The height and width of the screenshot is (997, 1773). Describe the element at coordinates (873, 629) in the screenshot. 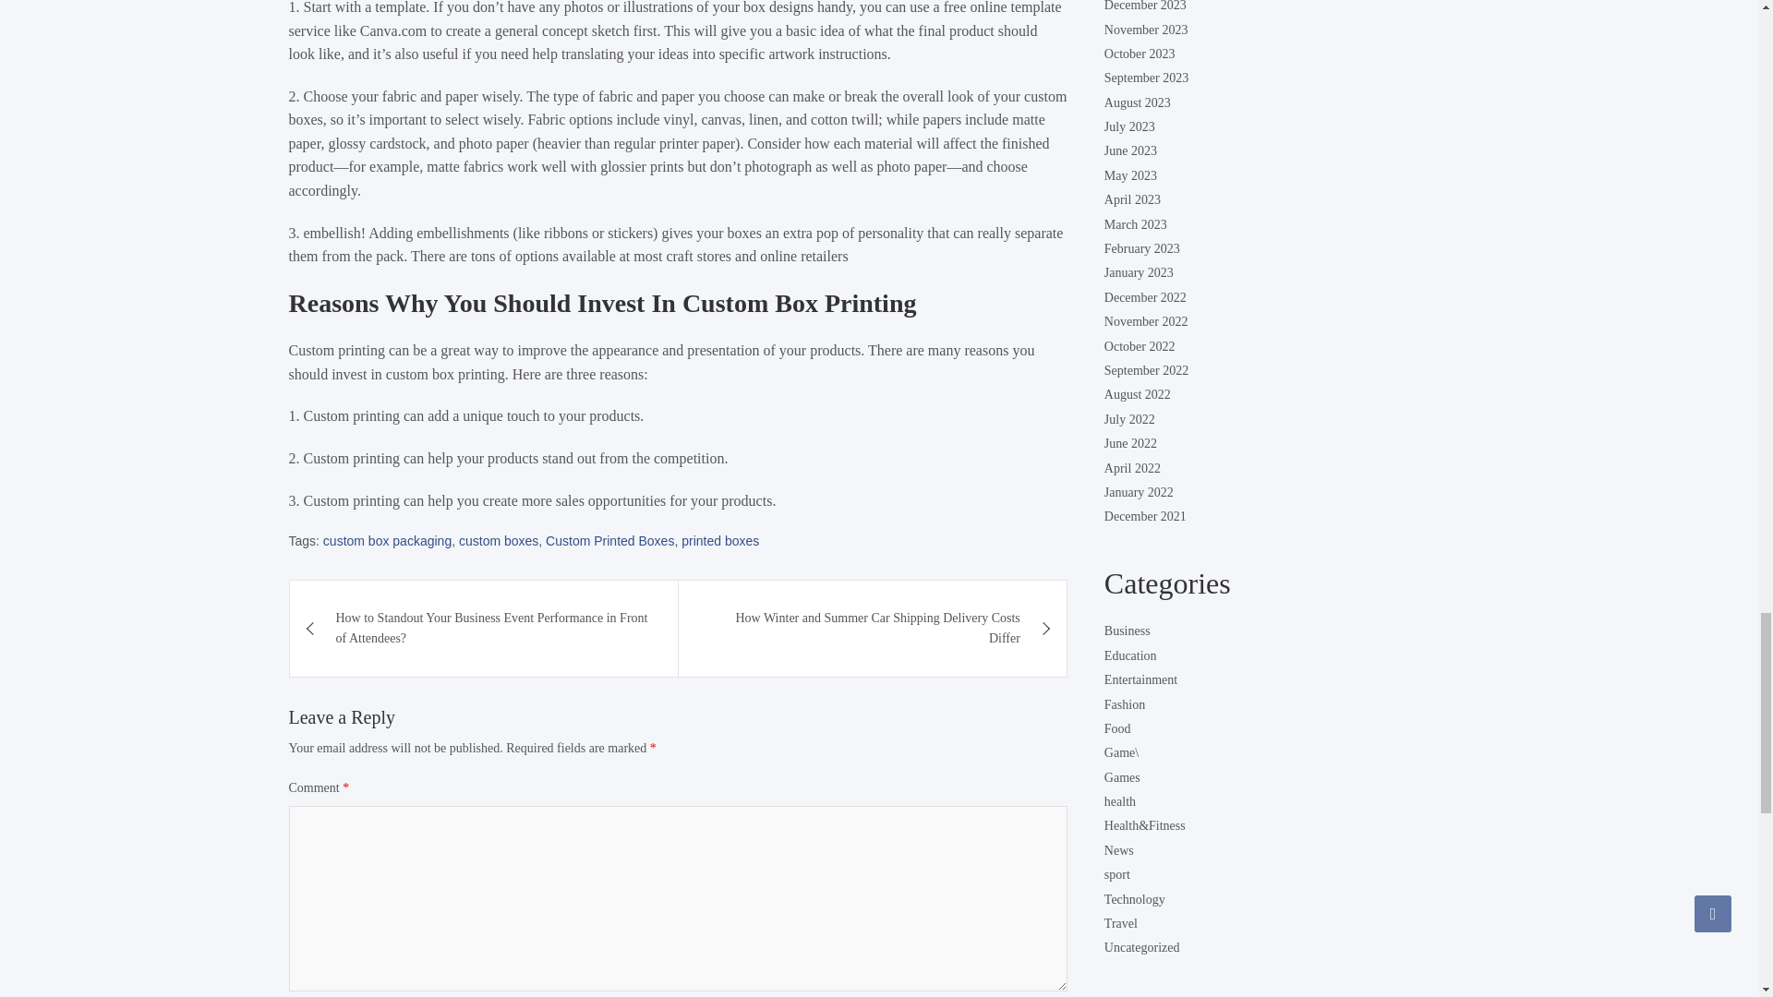

I see `How Winter and Summer Car Shipping Delivery Costs Differ` at that location.